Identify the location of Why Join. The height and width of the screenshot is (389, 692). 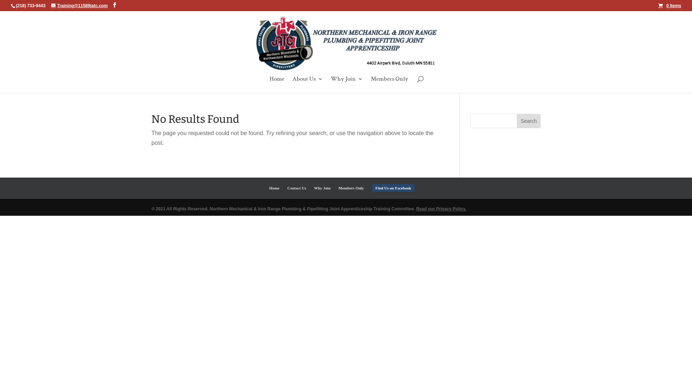
(347, 85).